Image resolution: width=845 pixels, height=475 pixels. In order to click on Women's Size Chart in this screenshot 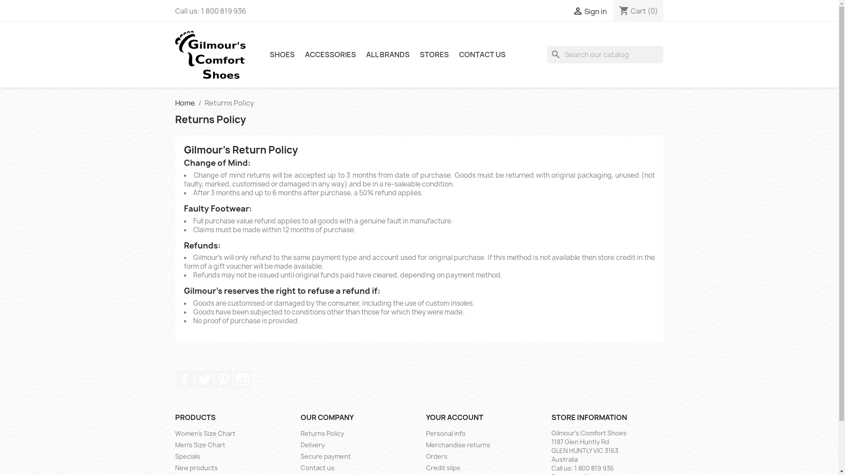, I will do `click(205, 434)`.